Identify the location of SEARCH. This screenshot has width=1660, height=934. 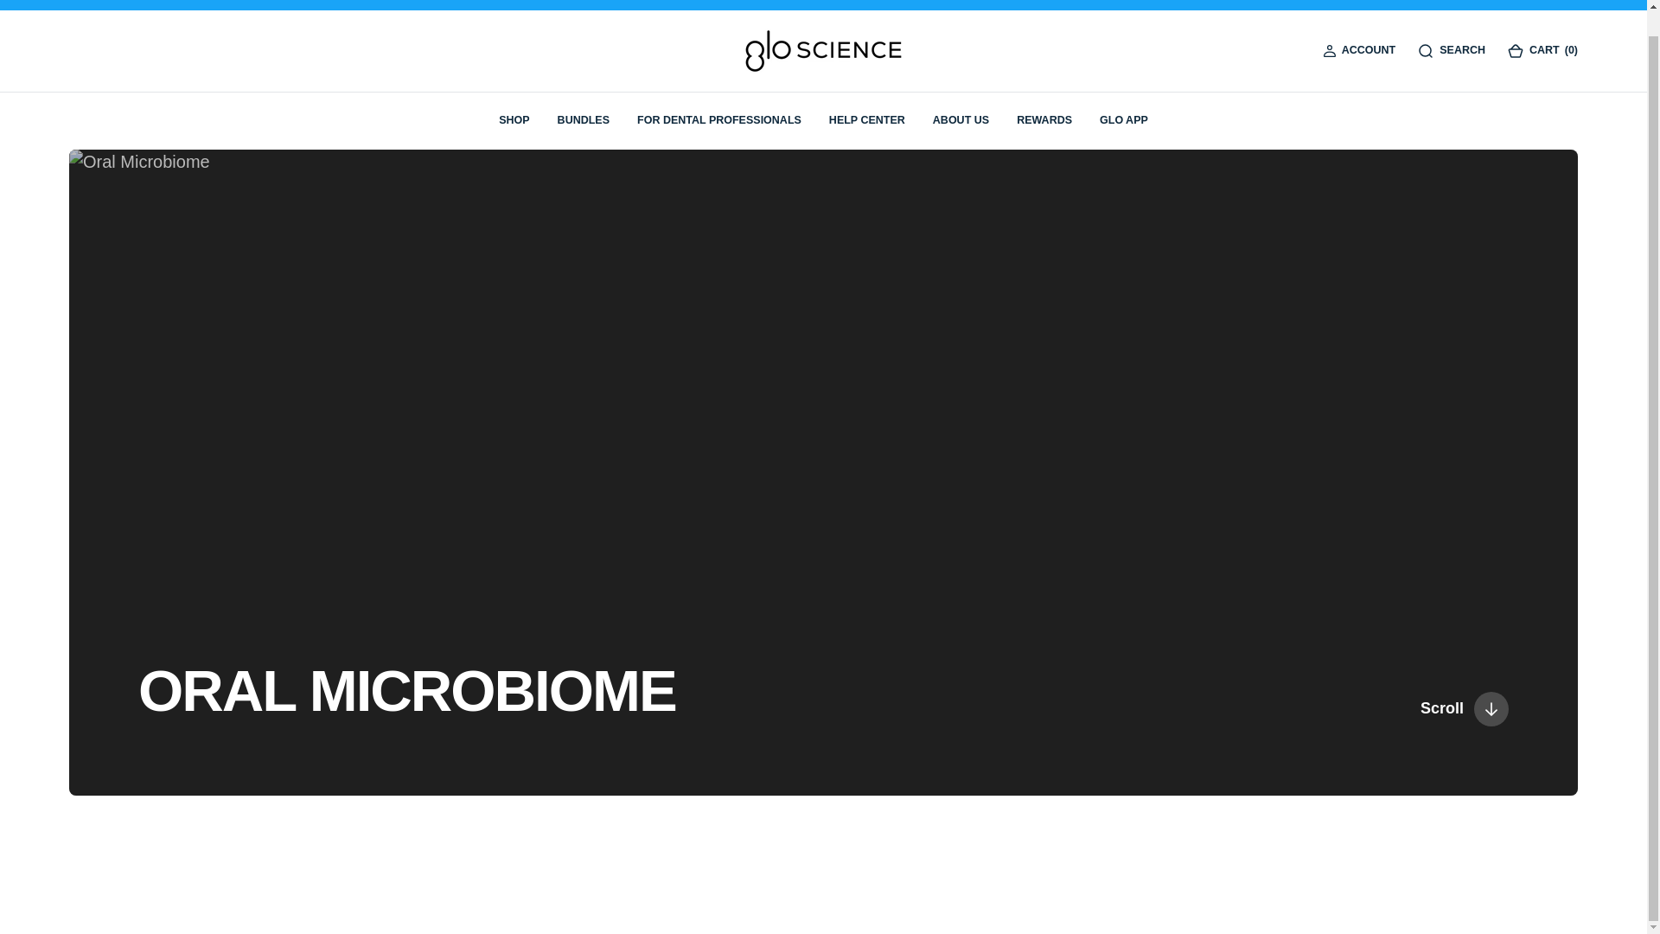
(1451, 50).